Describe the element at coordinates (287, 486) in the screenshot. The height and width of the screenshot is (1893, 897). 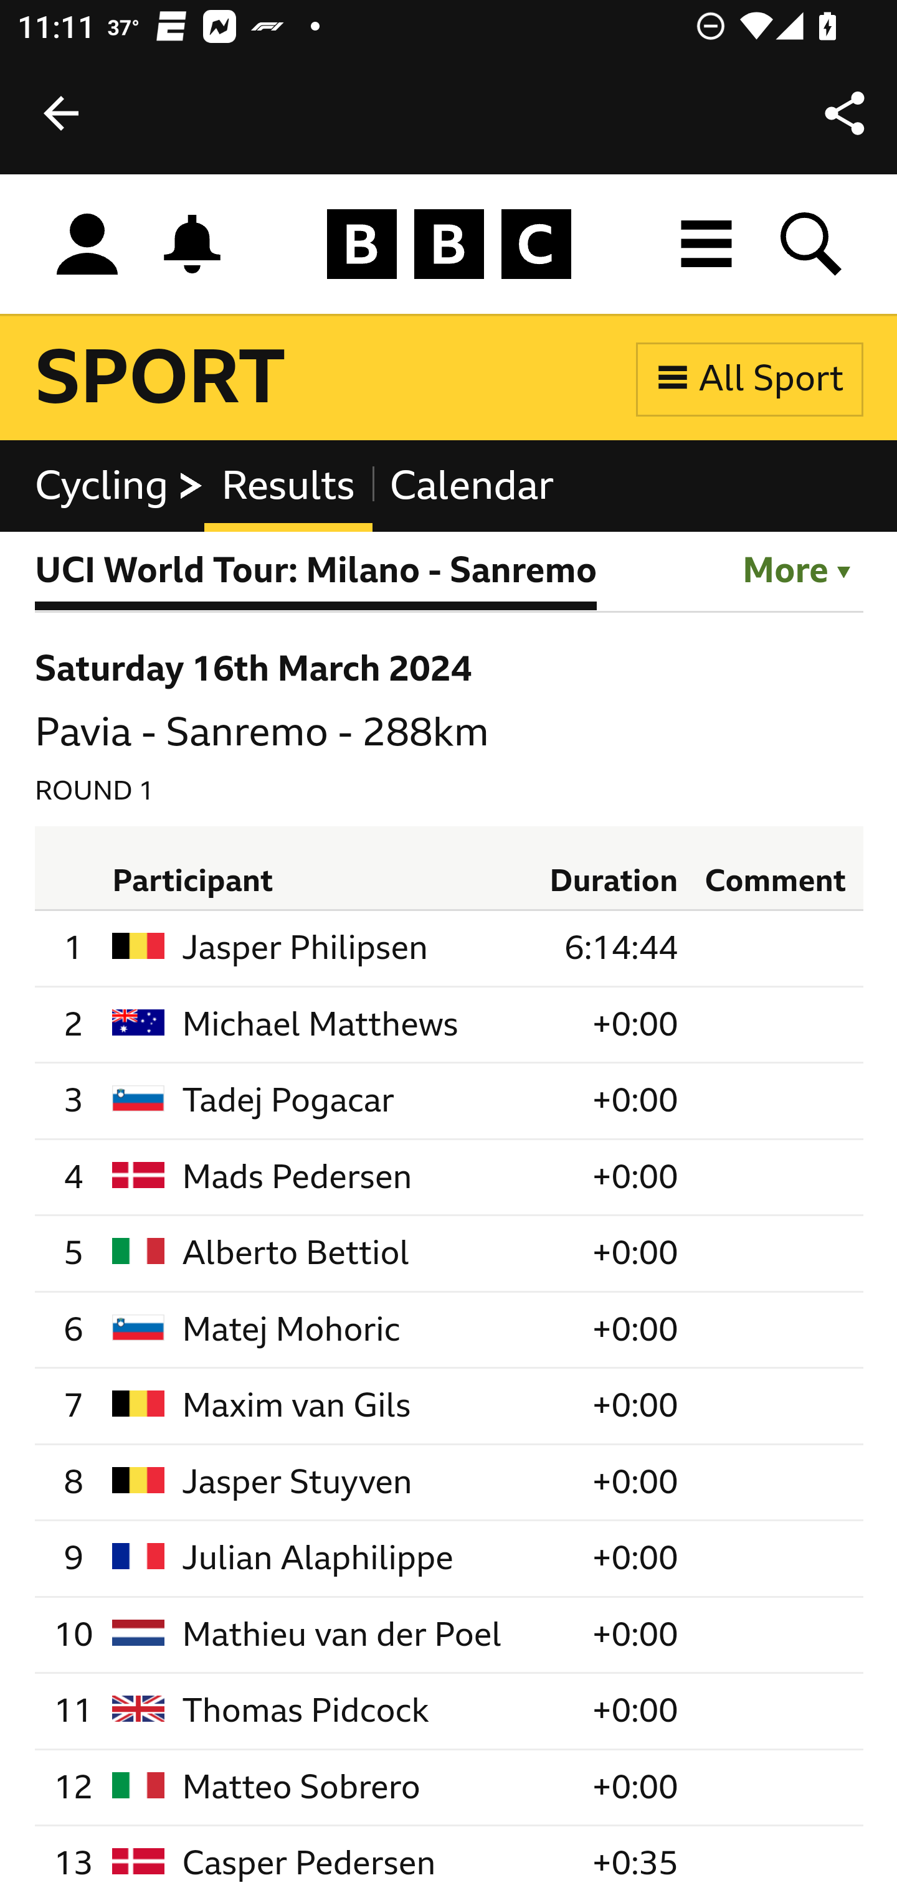
I see `Results` at that location.